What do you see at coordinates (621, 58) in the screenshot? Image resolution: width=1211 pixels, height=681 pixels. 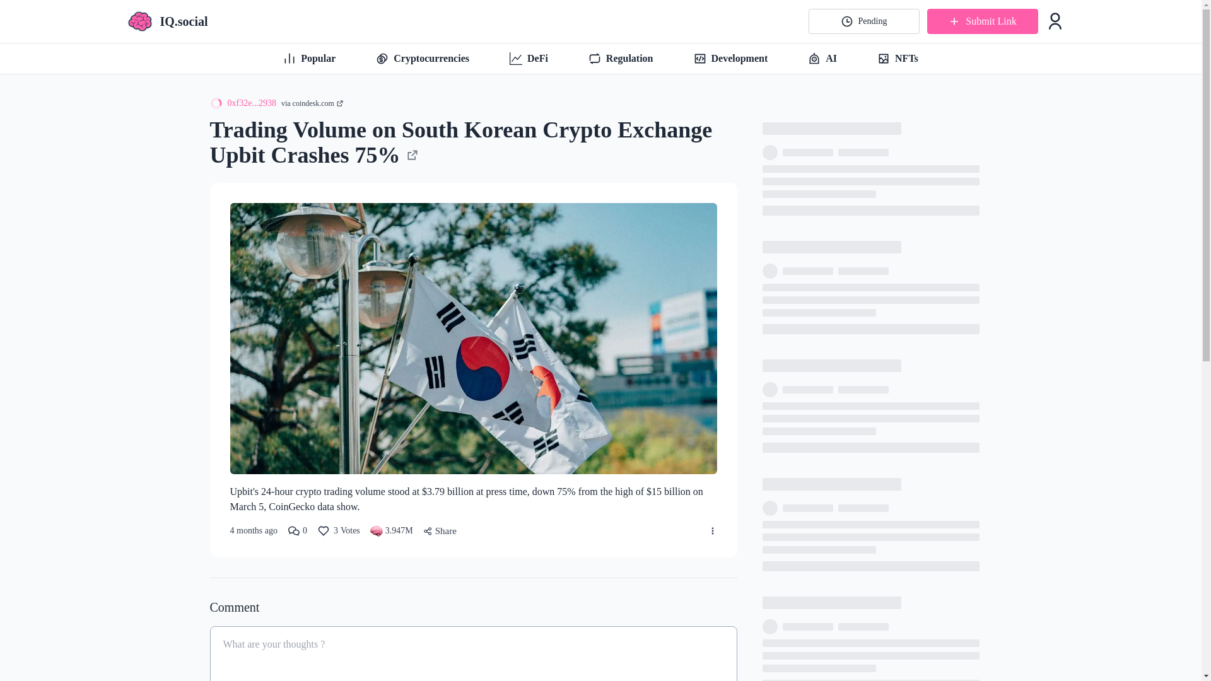 I see `Submit Link` at bounding box center [621, 58].